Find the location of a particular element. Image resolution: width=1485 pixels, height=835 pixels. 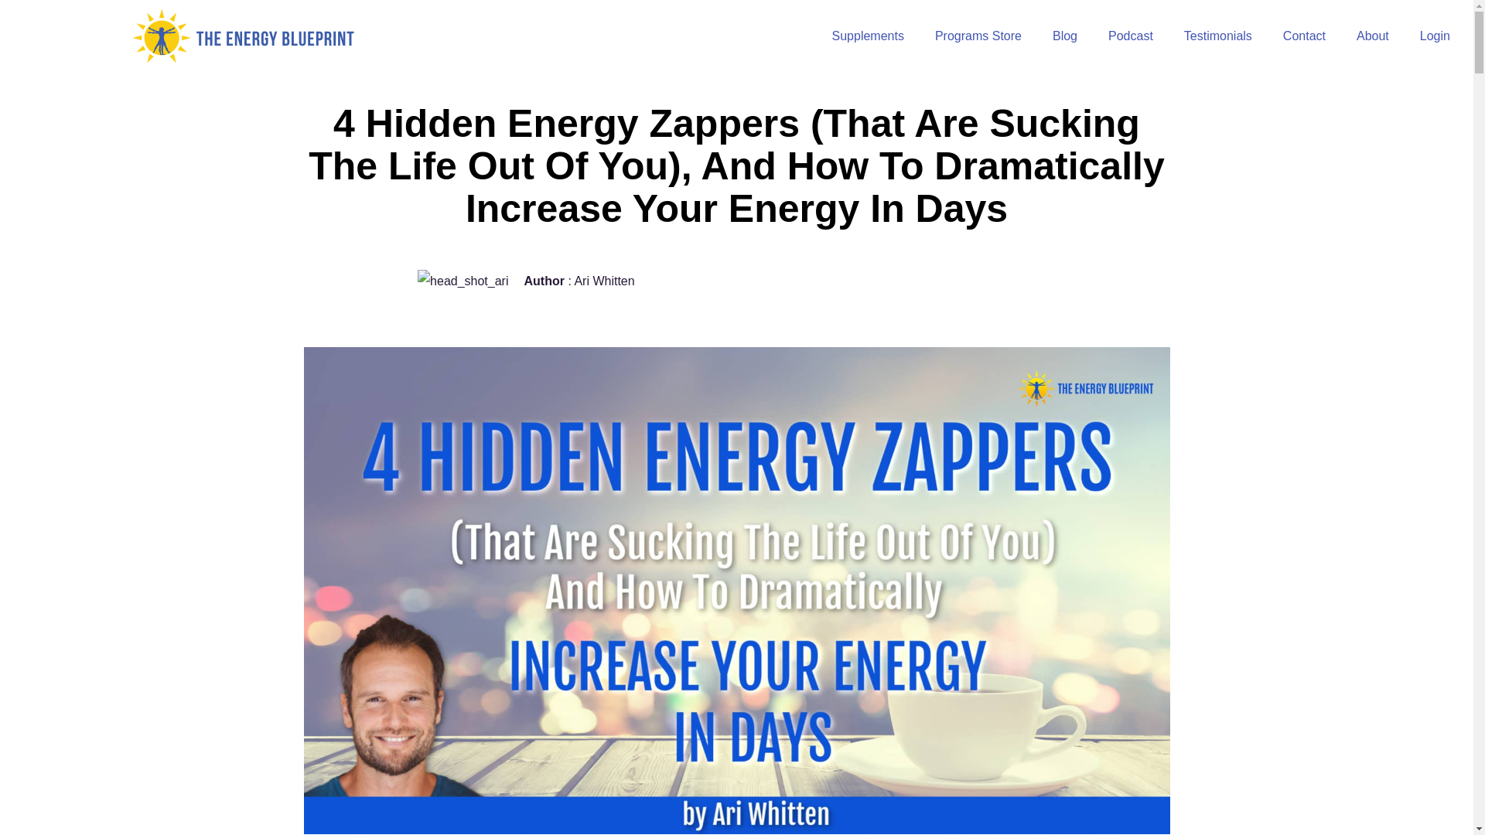

Programs Store is located at coordinates (978, 36).